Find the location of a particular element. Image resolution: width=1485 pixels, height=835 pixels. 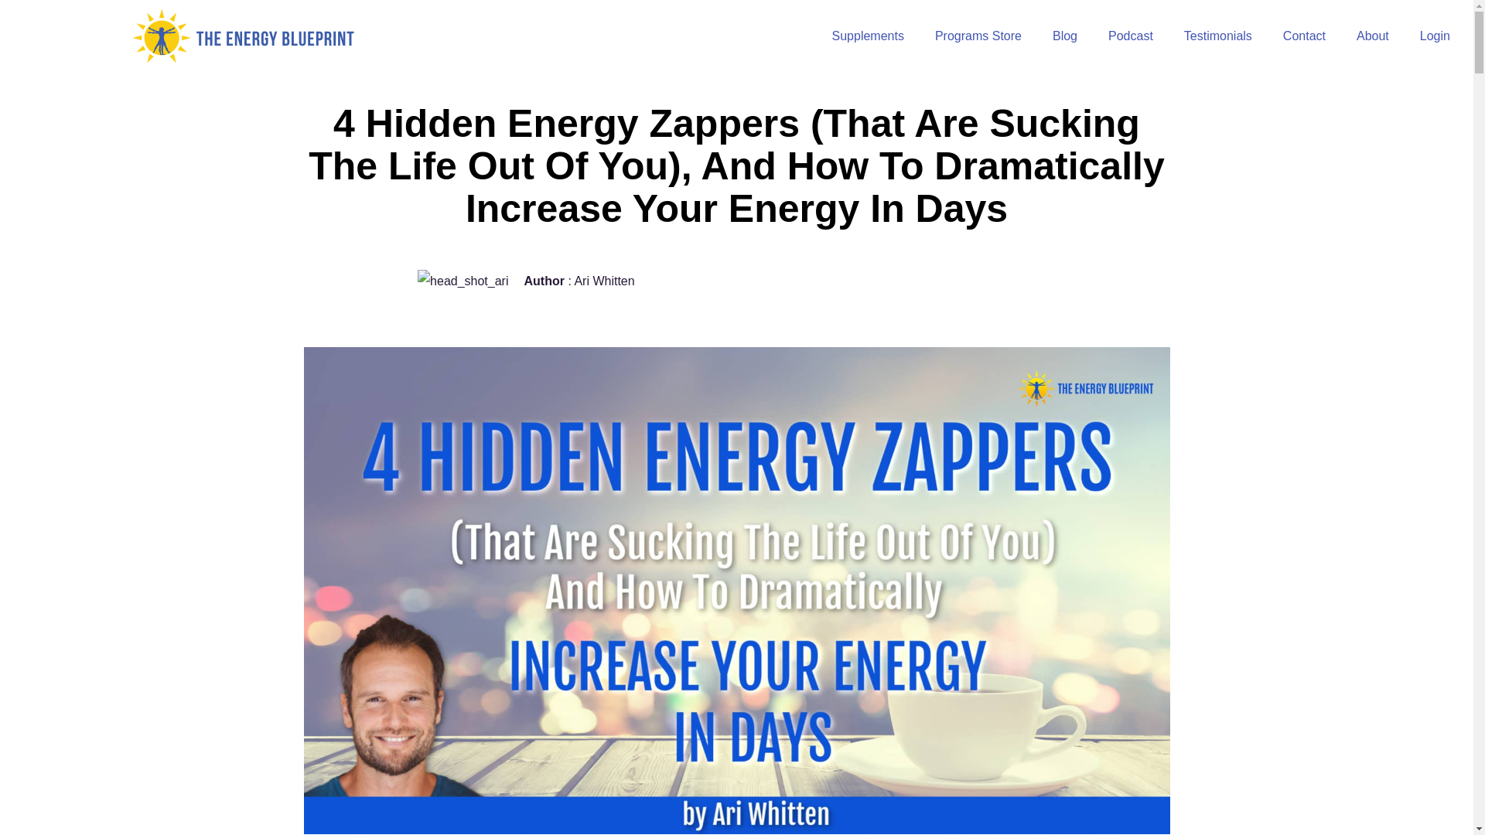

Programs Store is located at coordinates (978, 36).